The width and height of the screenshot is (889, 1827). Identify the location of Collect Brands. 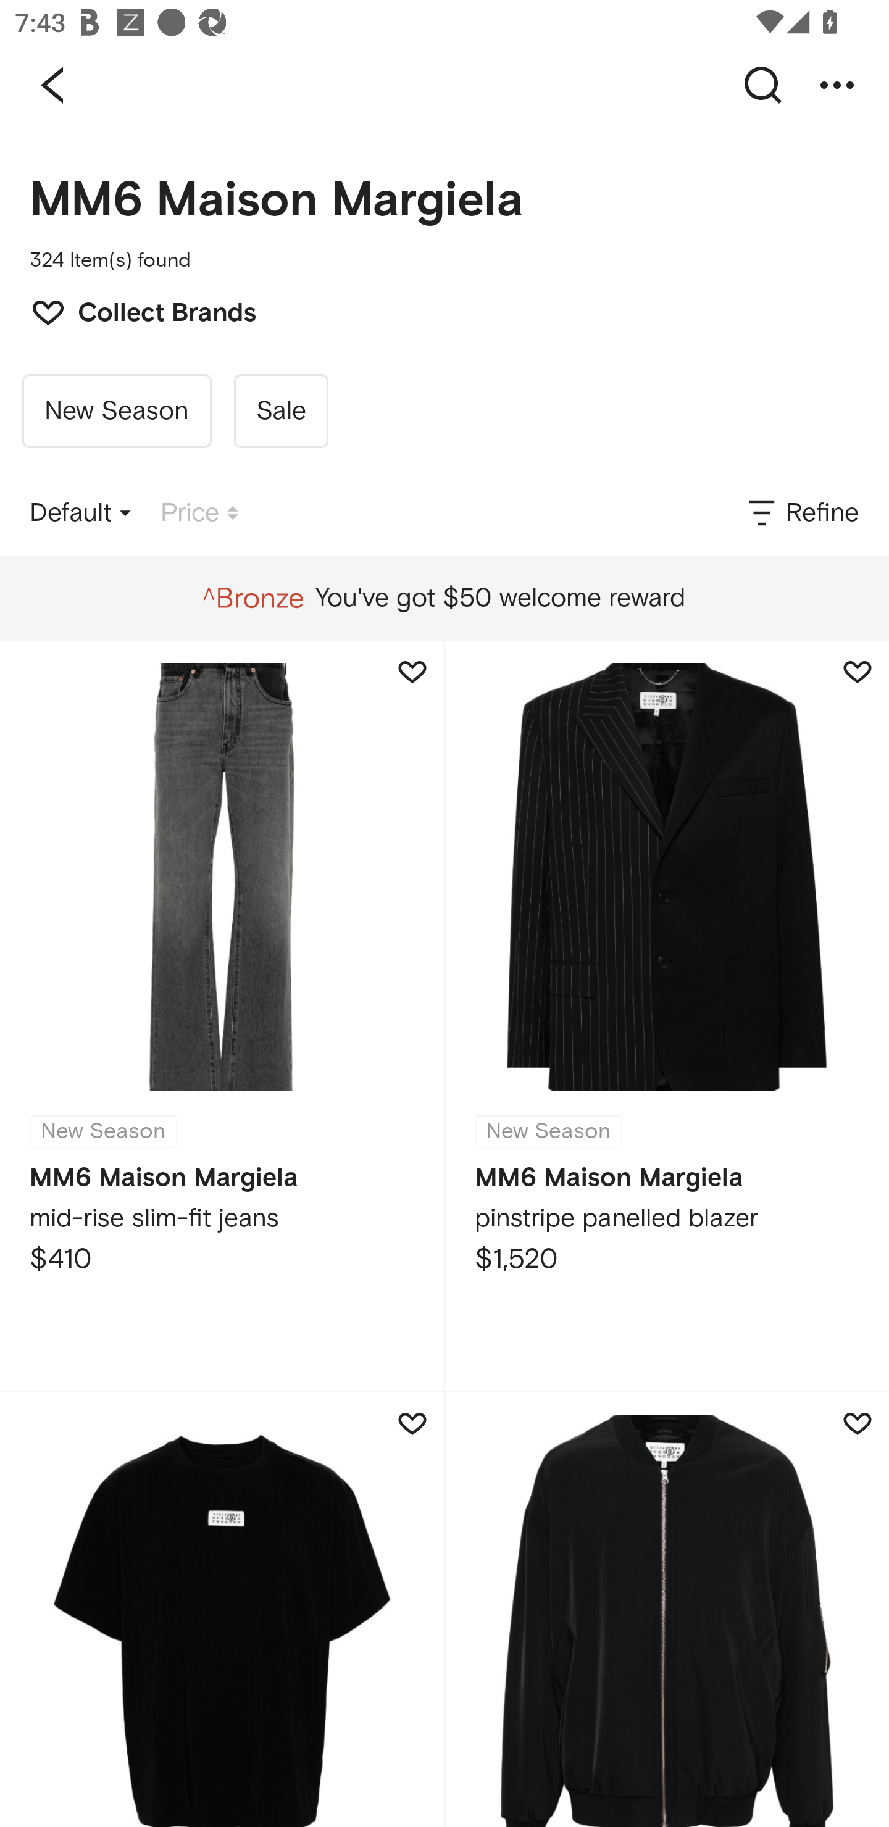
(133, 310).